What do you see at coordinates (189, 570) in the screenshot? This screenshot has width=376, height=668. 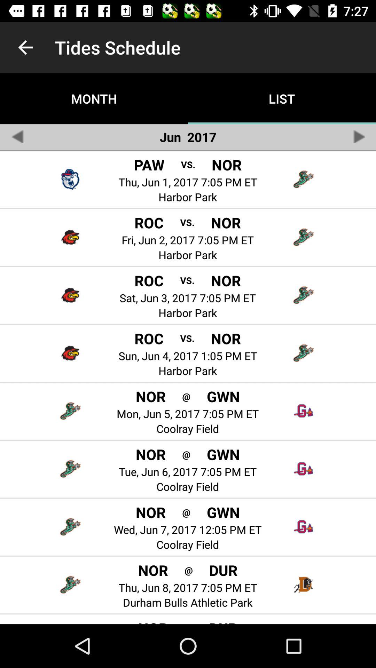 I see `turn off the icon to the left of the dur icon` at bounding box center [189, 570].